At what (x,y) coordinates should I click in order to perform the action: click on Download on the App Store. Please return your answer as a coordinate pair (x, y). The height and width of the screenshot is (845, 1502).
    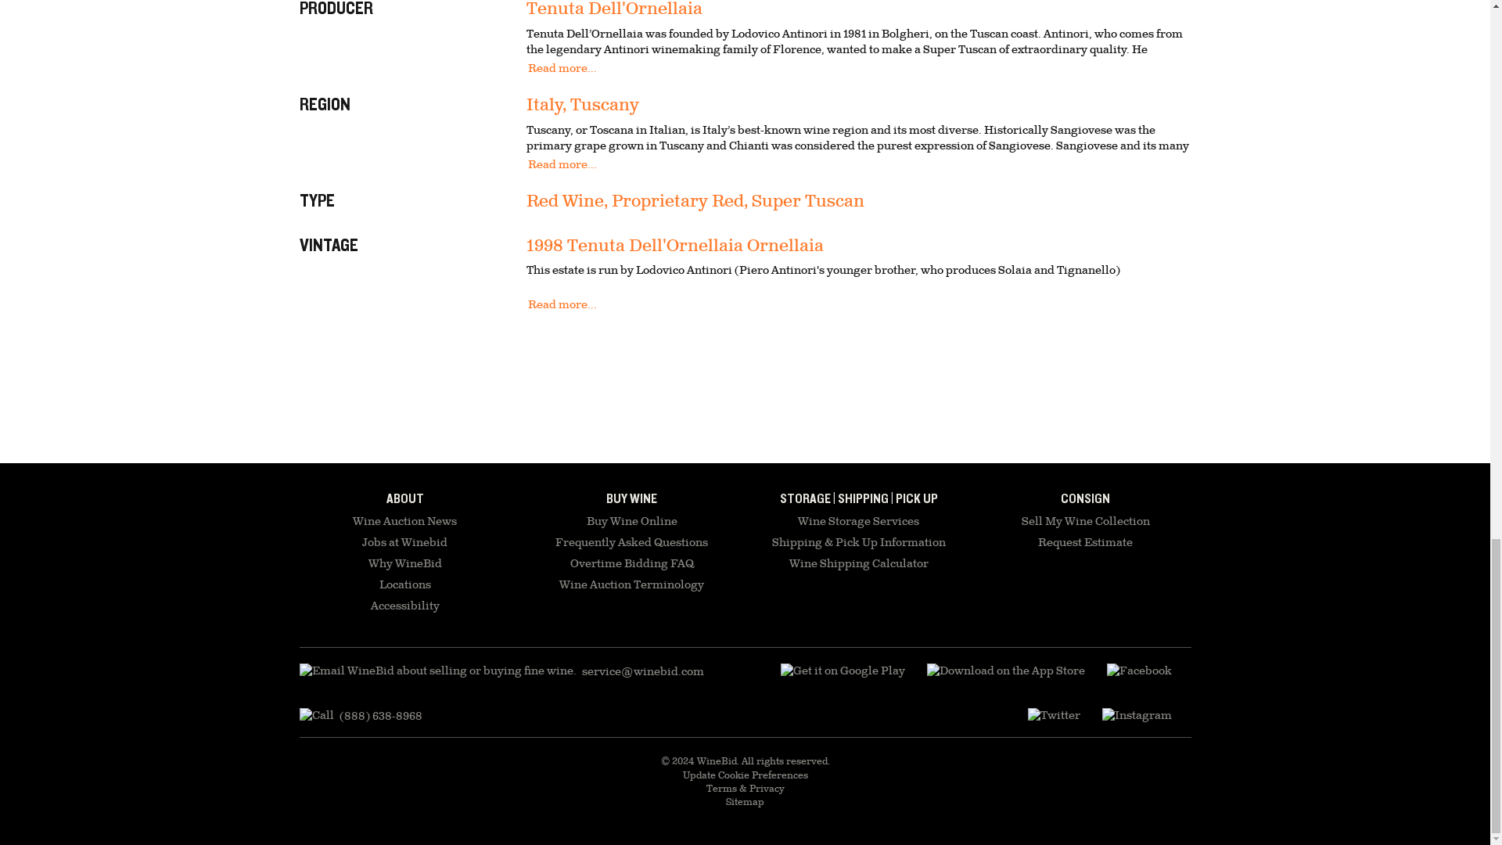
    Looking at the image, I should click on (1005, 671).